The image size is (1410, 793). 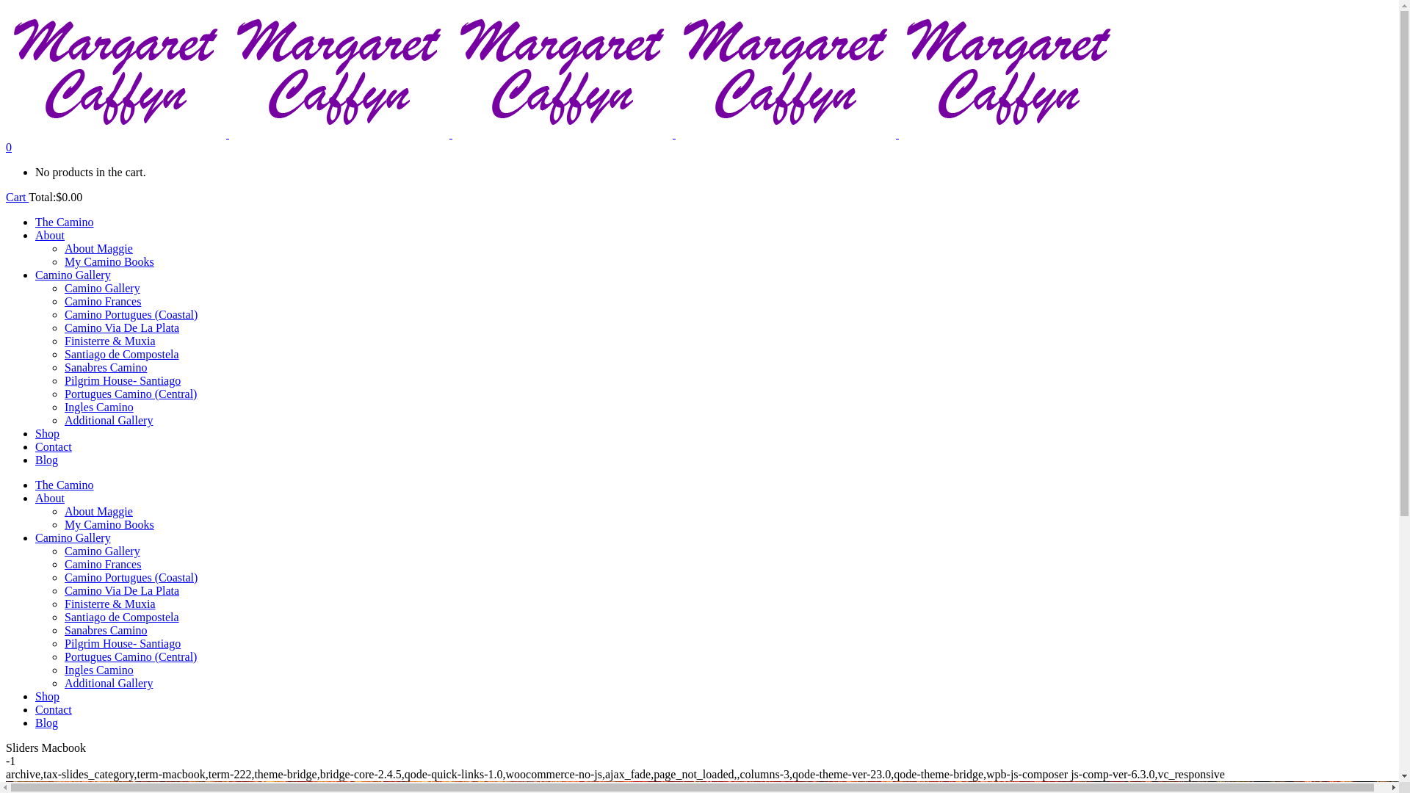 What do you see at coordinates (131, 656) in the screenshot?
I see `Portugues Camino (Central)` at bounding box center [131, 656].